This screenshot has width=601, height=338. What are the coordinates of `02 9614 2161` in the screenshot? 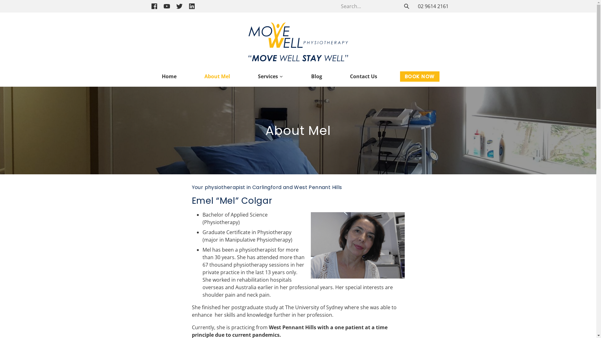 It's located at (433, 6).